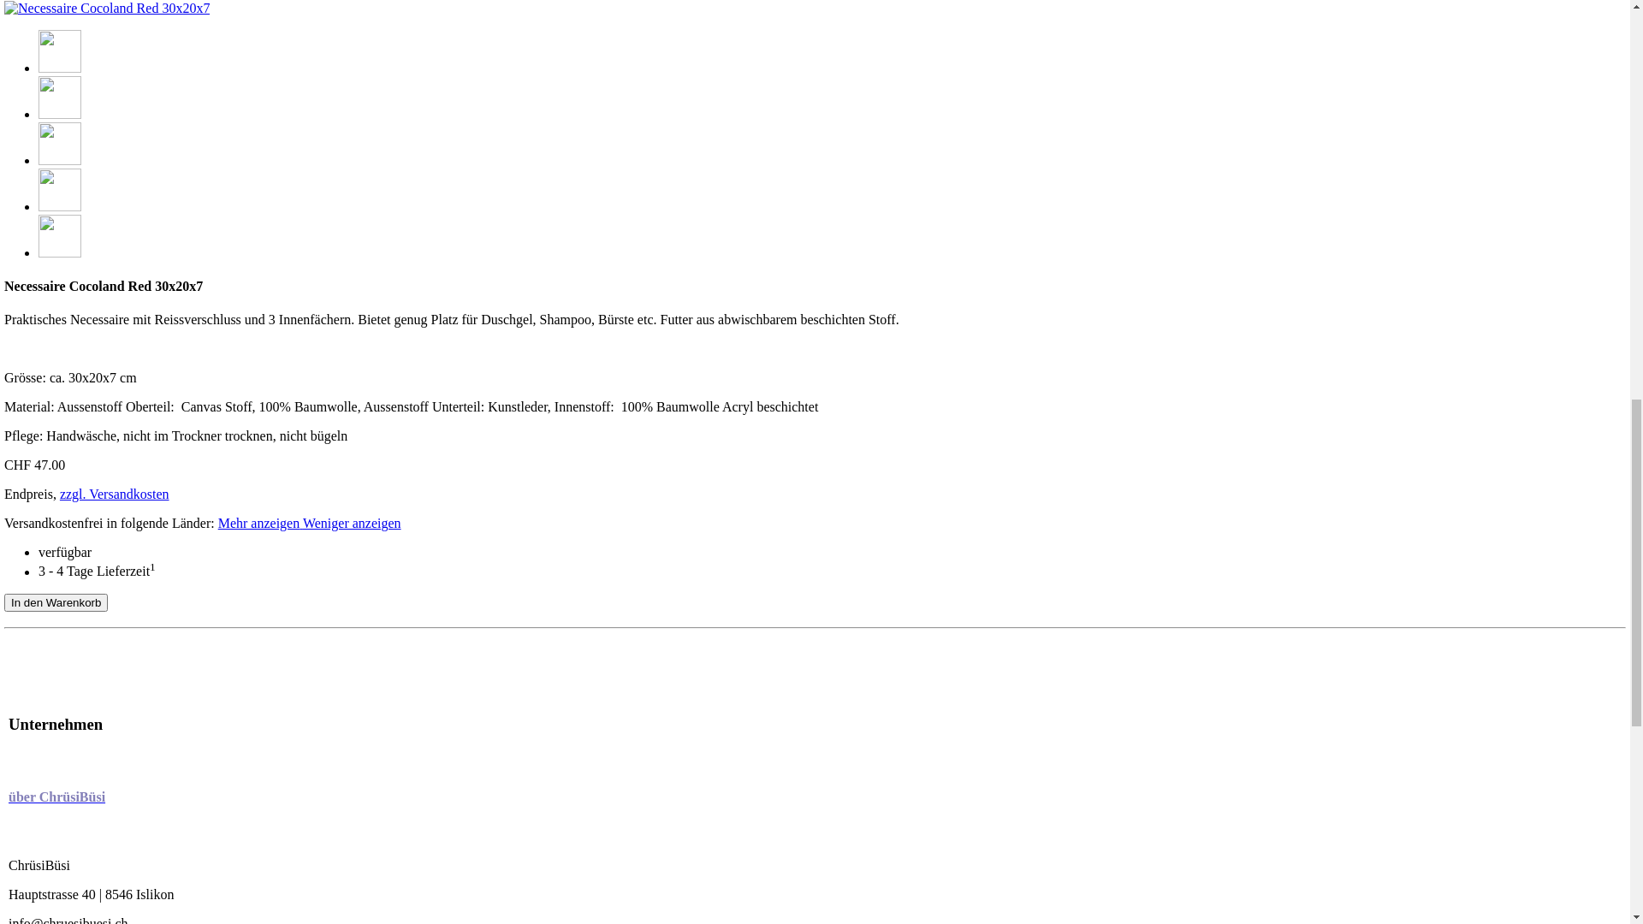 The image size is (1643, 924). I want to click on Schilder, so click(91, 284).